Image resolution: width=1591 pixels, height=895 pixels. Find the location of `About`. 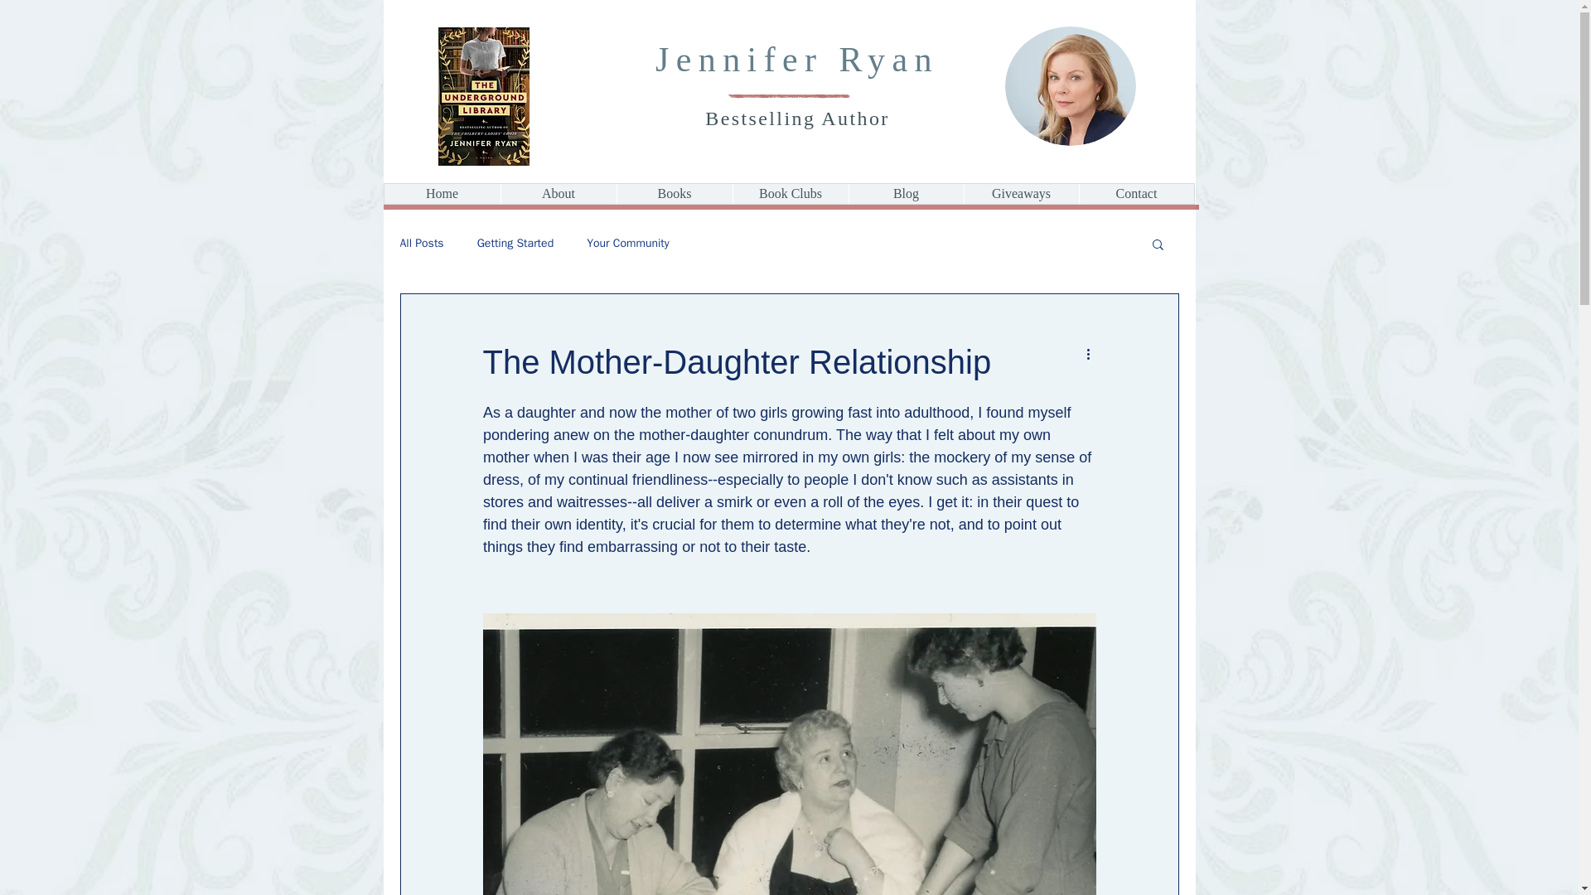

About is located at coordinates (559, 194).